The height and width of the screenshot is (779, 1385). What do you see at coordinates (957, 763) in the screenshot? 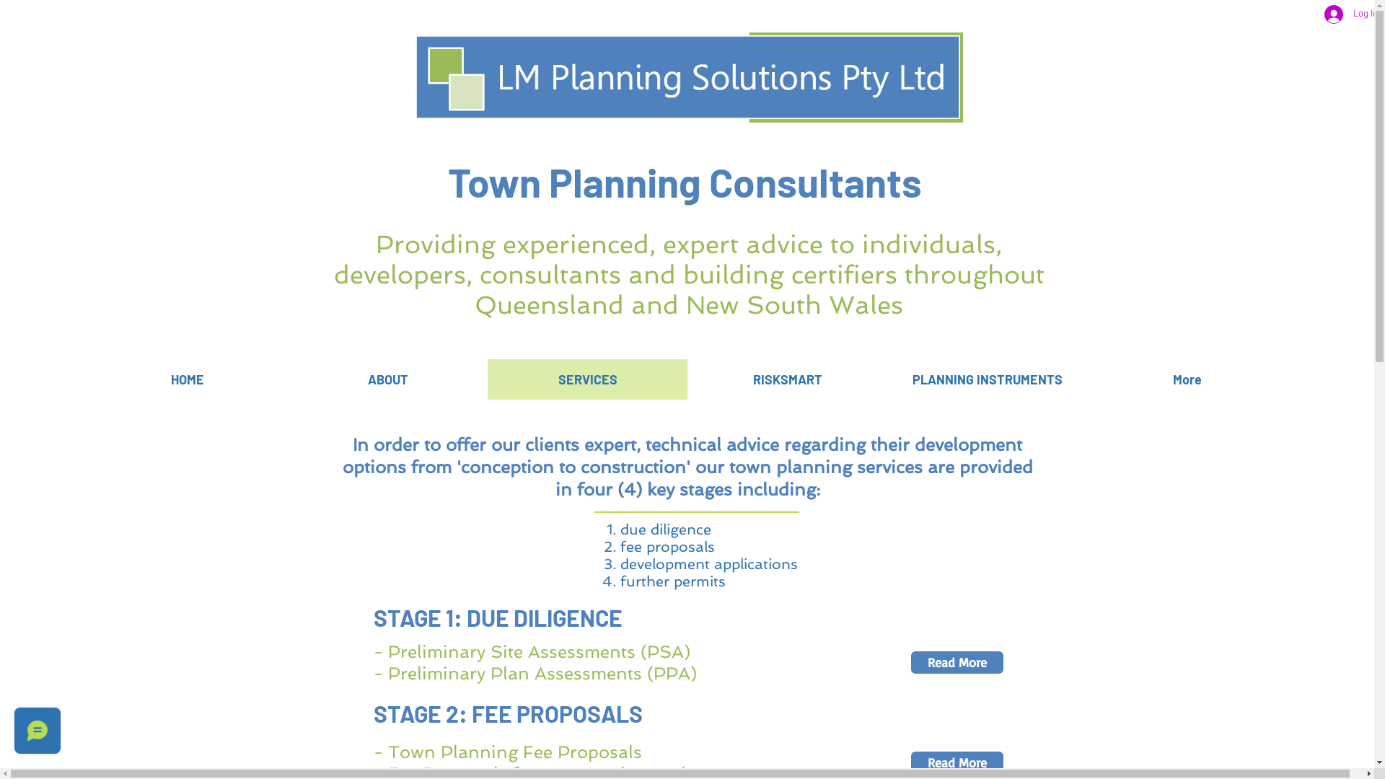
I see `Read More` at bounding box center [957, 763].